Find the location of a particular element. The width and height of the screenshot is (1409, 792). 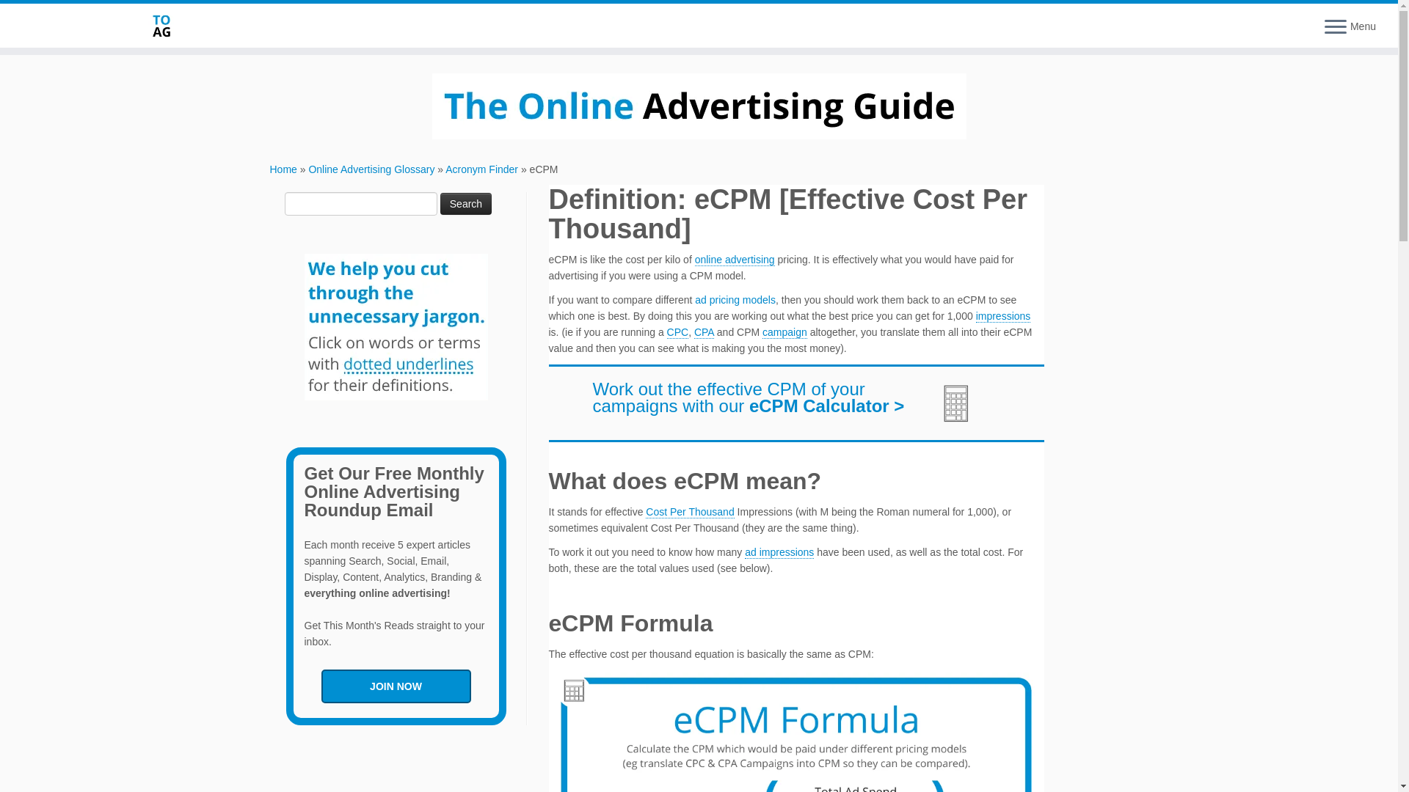

ad impressions is located at coordinates (779, 553).